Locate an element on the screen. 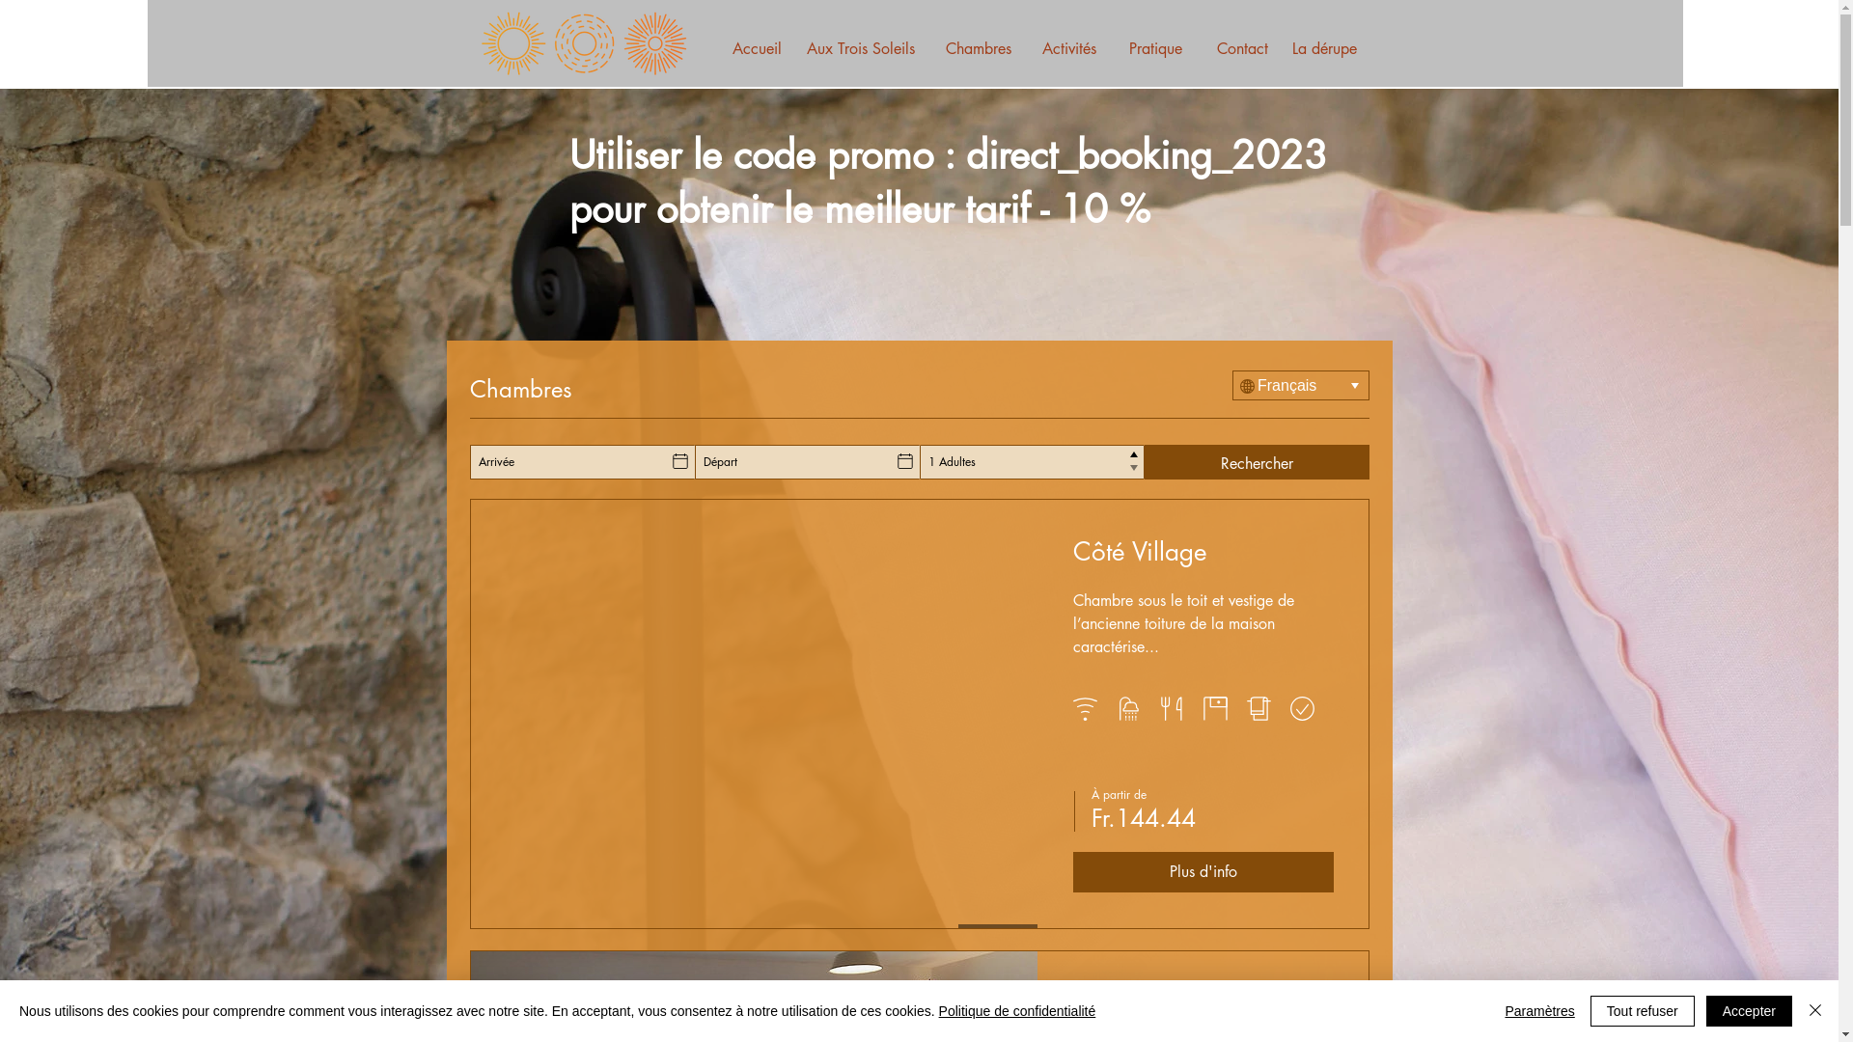 The width and height of the screenshot is (1853, 1042). Aux_3_Soleils_Logo_50mm_H_jaune-orange.png is located at coordinates (583, 43).